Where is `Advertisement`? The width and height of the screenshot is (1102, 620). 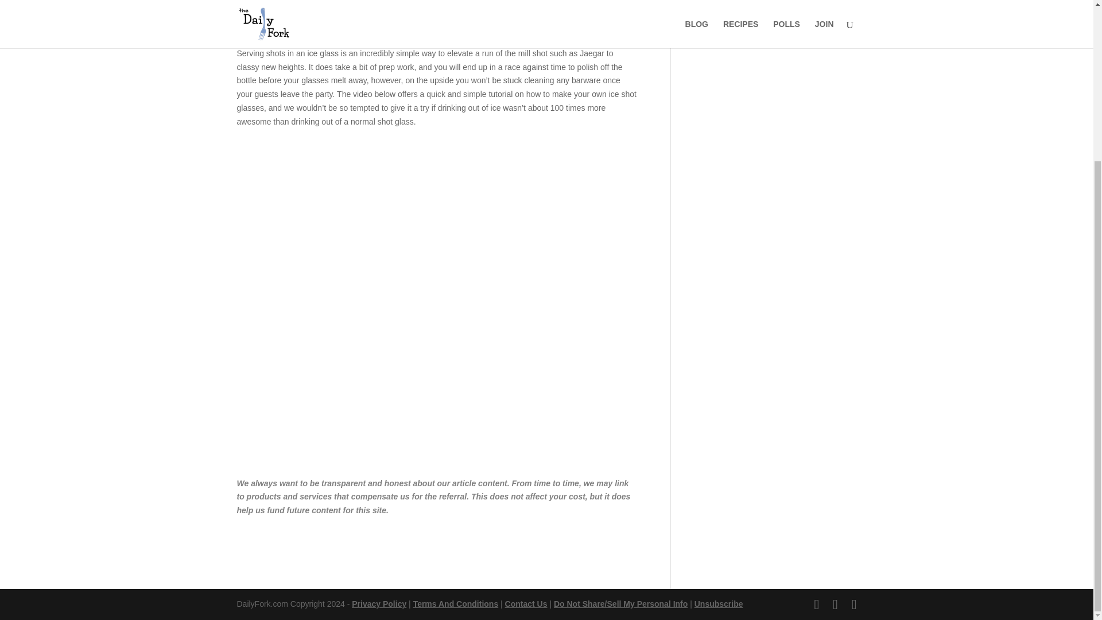 Advertisement is located at coordinates (436, 21).